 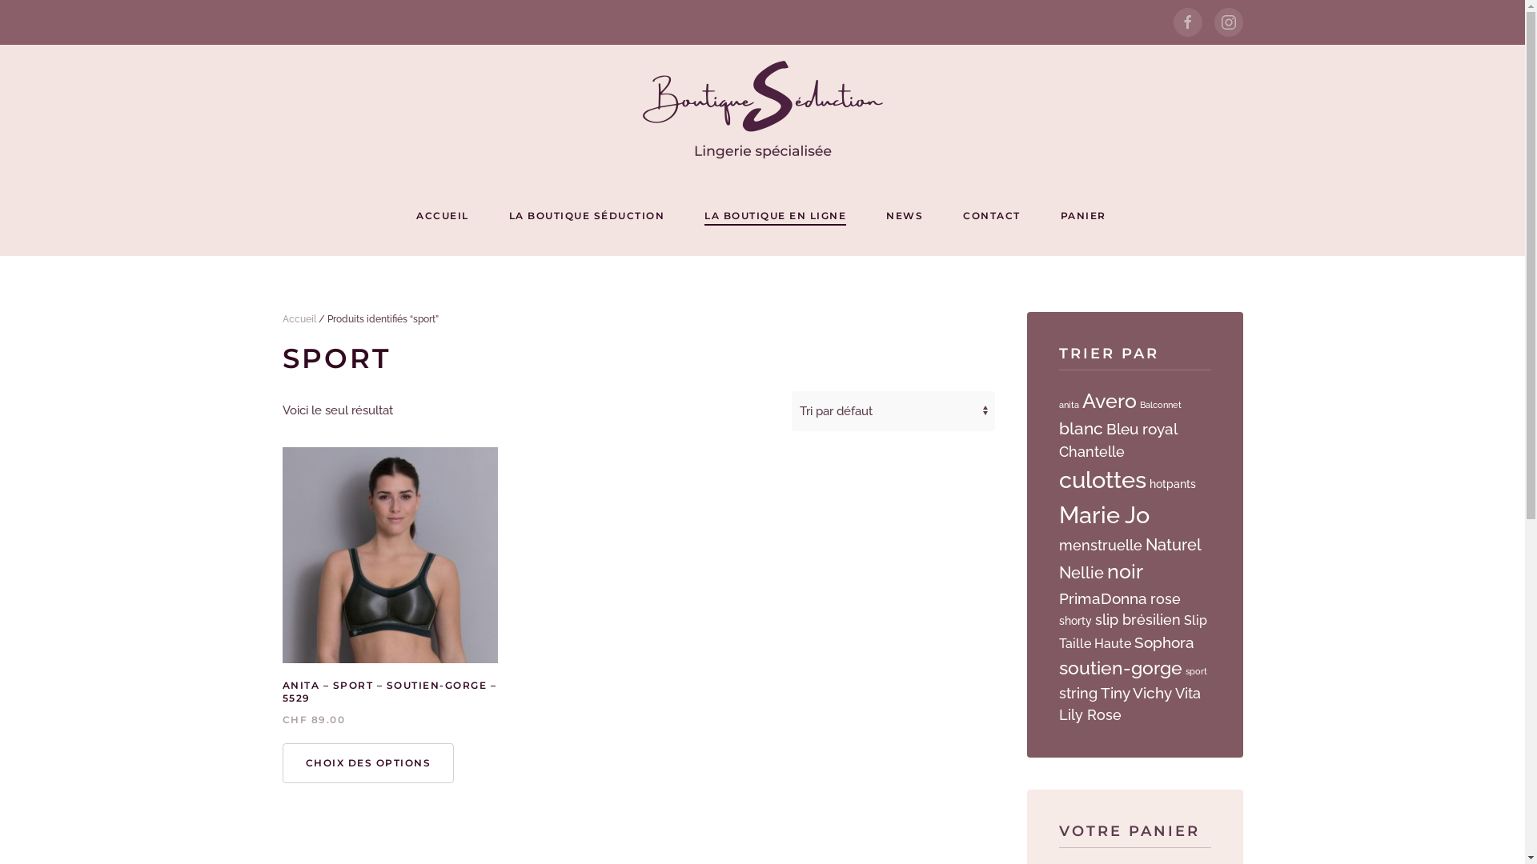 What do you see at coordinates (1085, 216) in the screenshot?
I see `PANIER` at bounding box center [1085, 216].